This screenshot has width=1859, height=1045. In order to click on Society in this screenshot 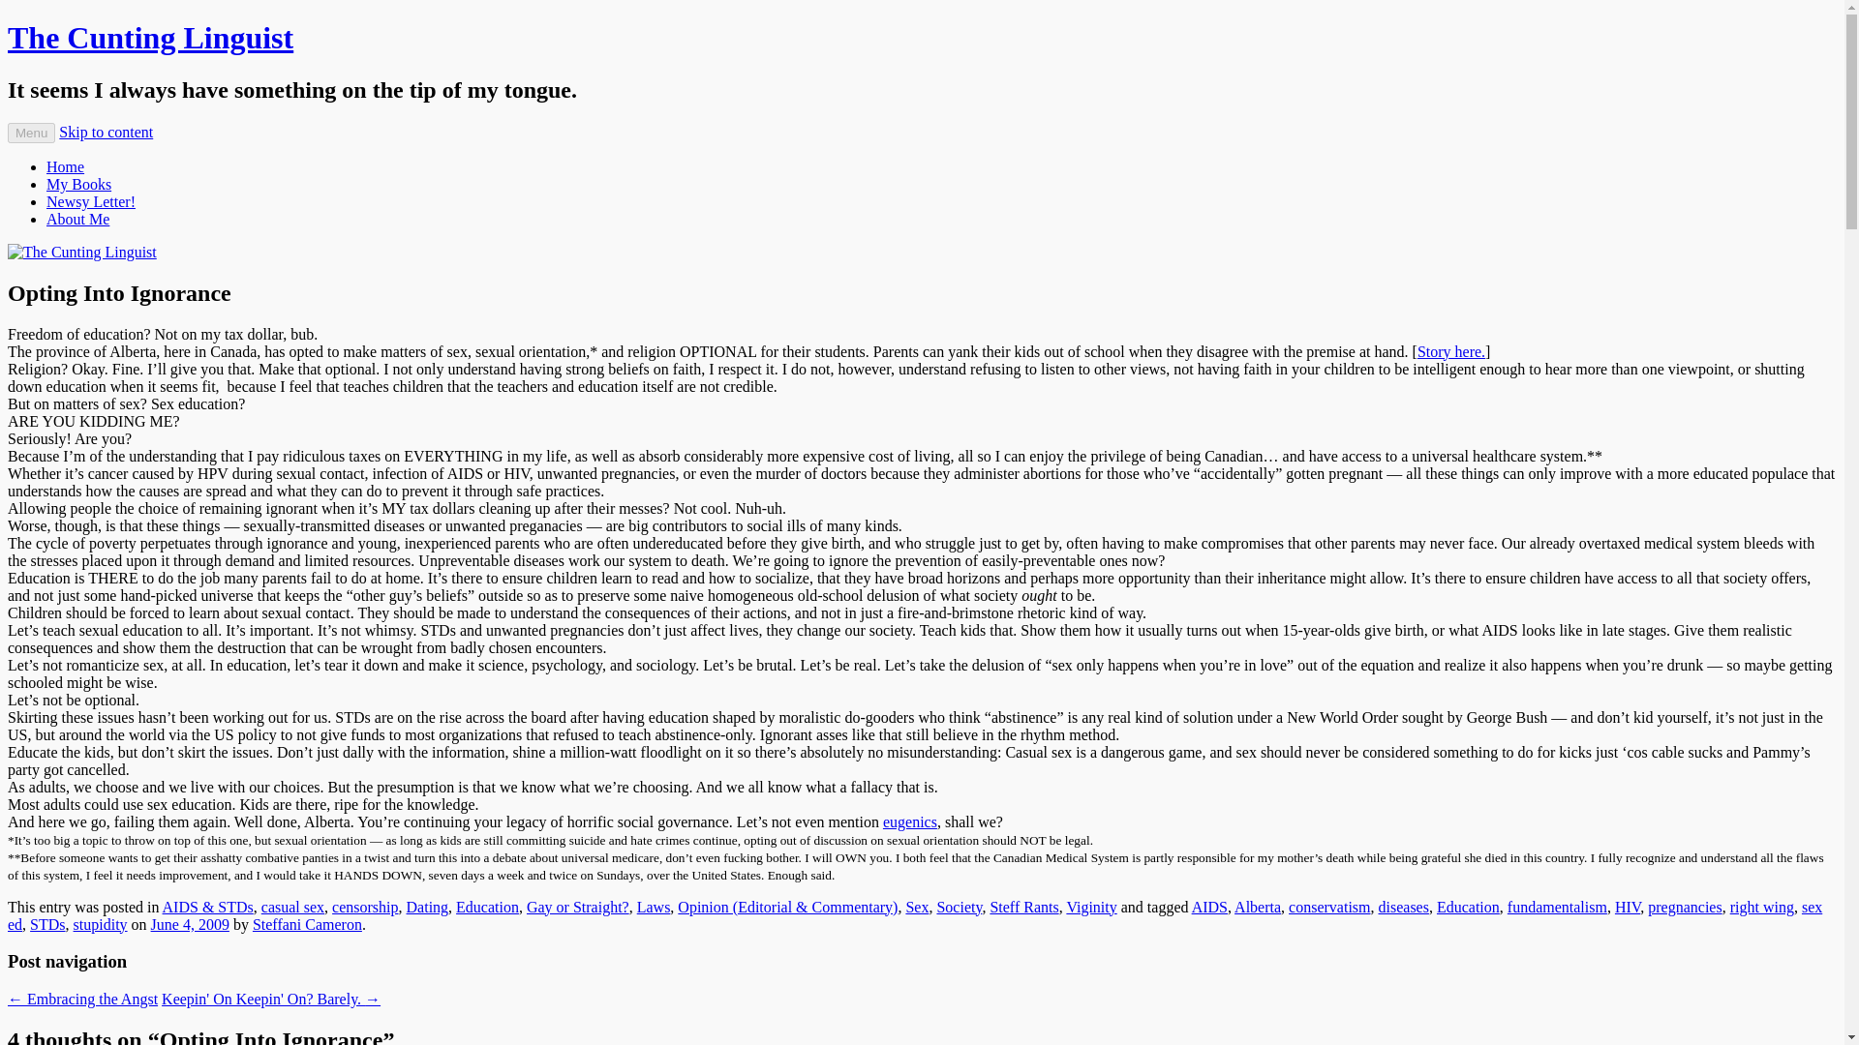, I will do `click(959, 907)`.